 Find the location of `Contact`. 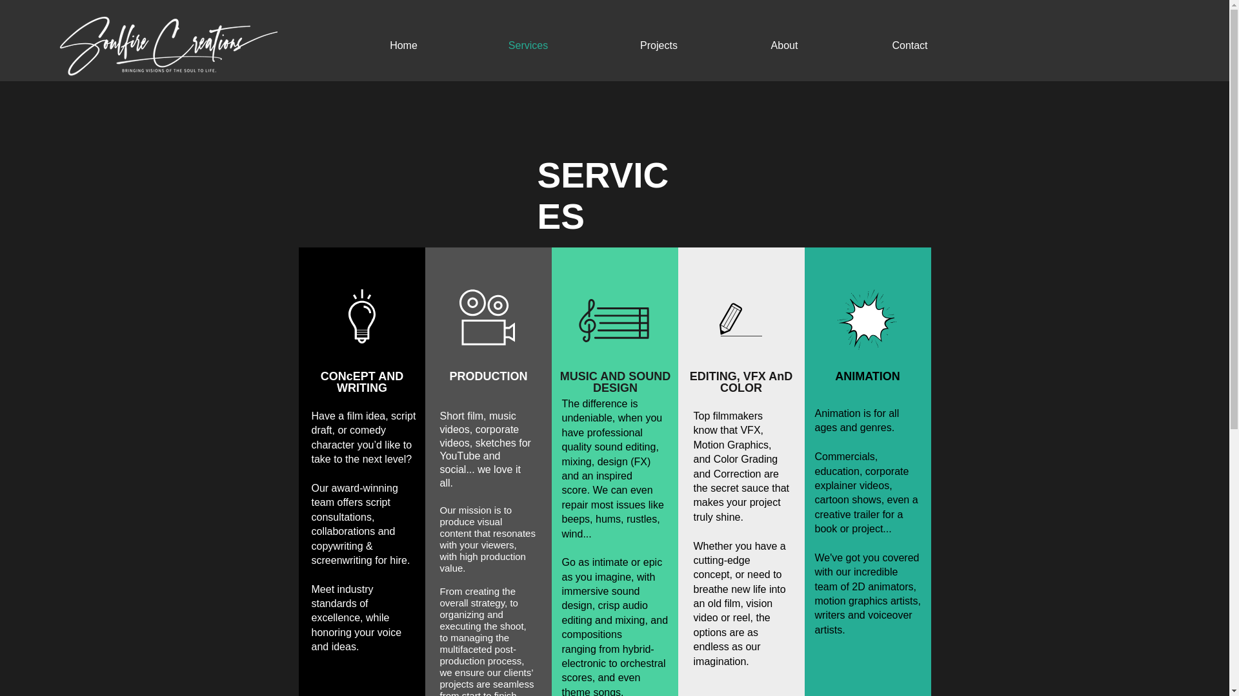

Contact is located at coordinates (910, 45).